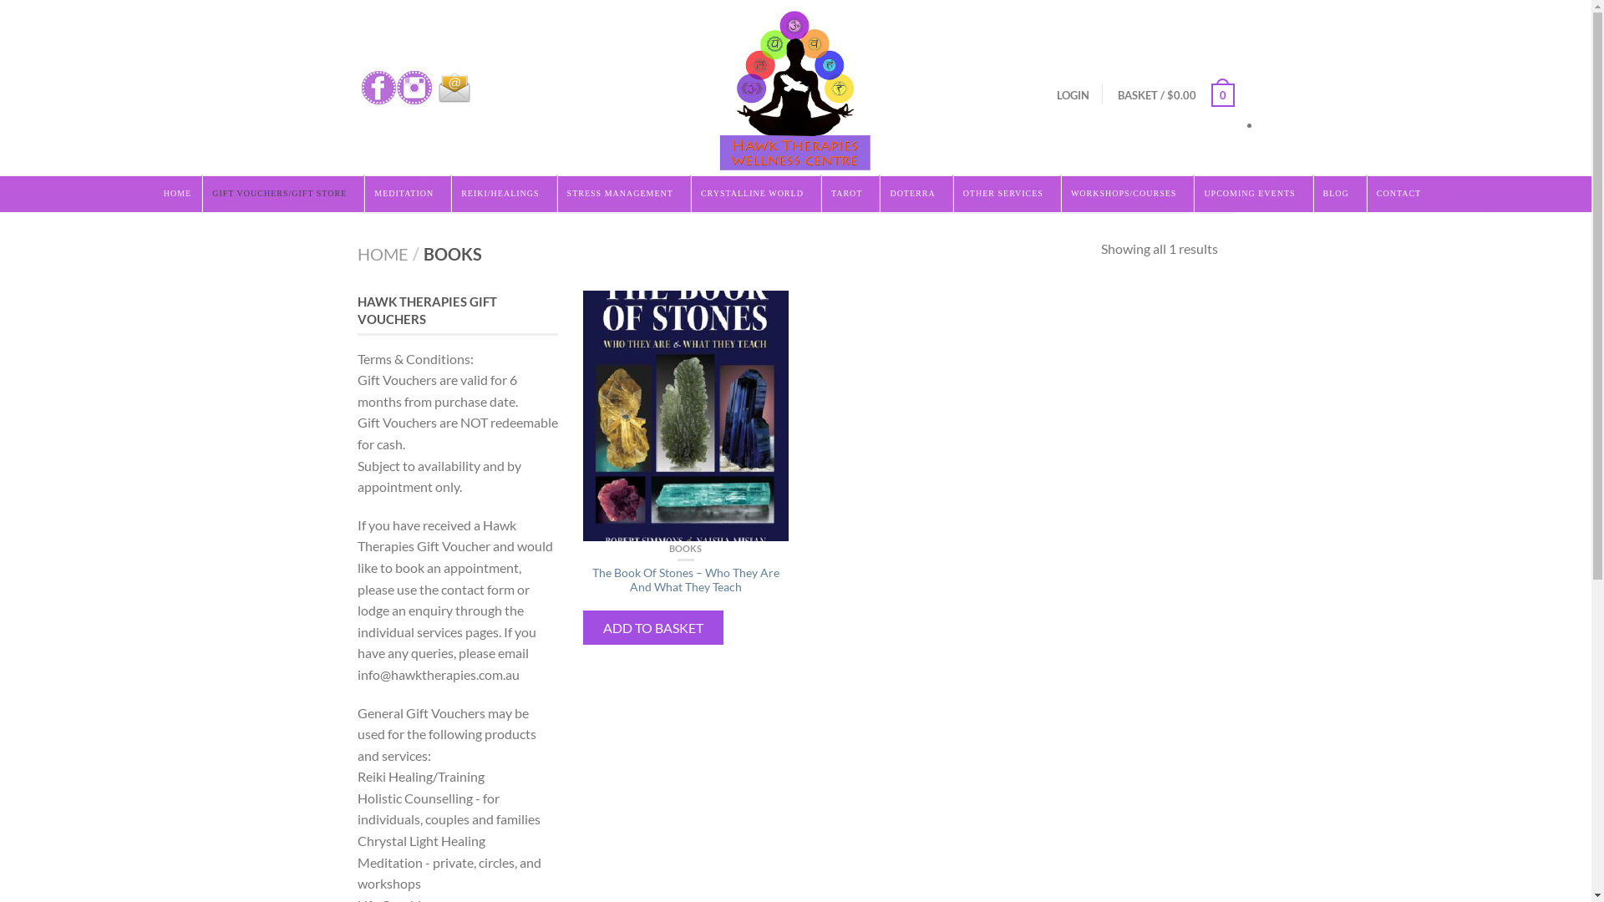  What do you see at coordinates (1126, 194) in the screenshot?
I see `WORKSHOPS/COURSES` at bounding box center [1126, 194].